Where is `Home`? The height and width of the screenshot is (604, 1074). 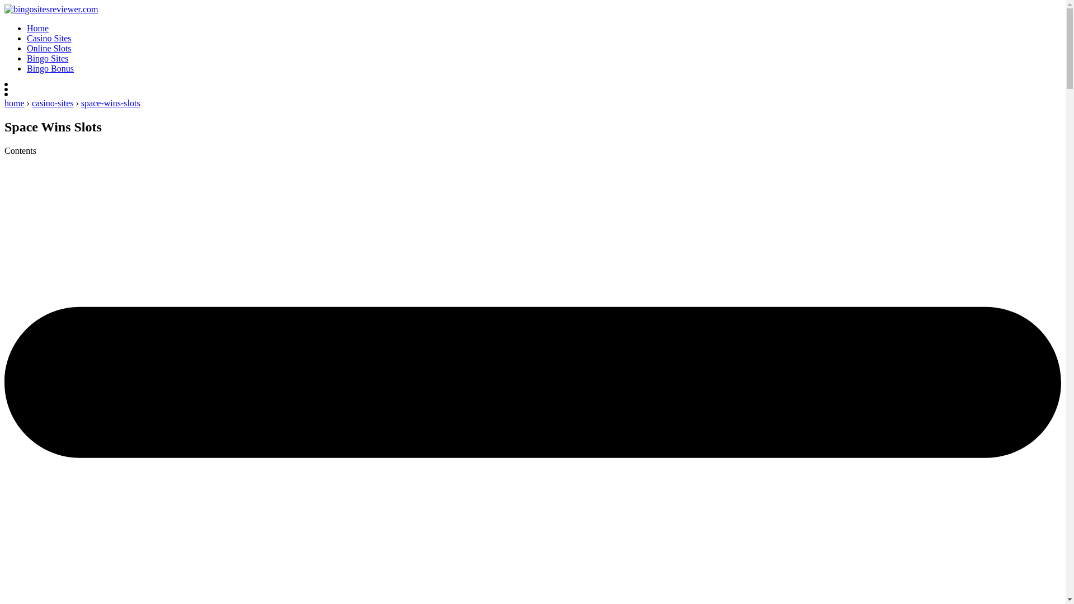 Home is located at coordinates (37, 28).